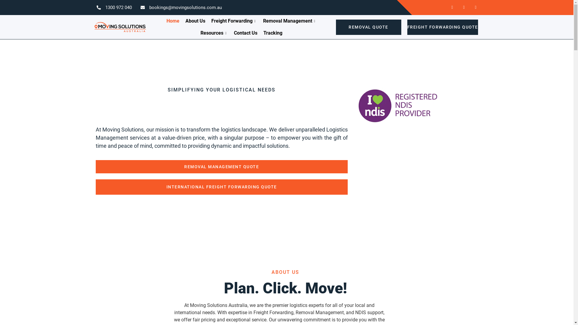 The image size is (578, 325). Describe the element at coordinates (195, 21) in the screenshot. I see `About Us` at that location.